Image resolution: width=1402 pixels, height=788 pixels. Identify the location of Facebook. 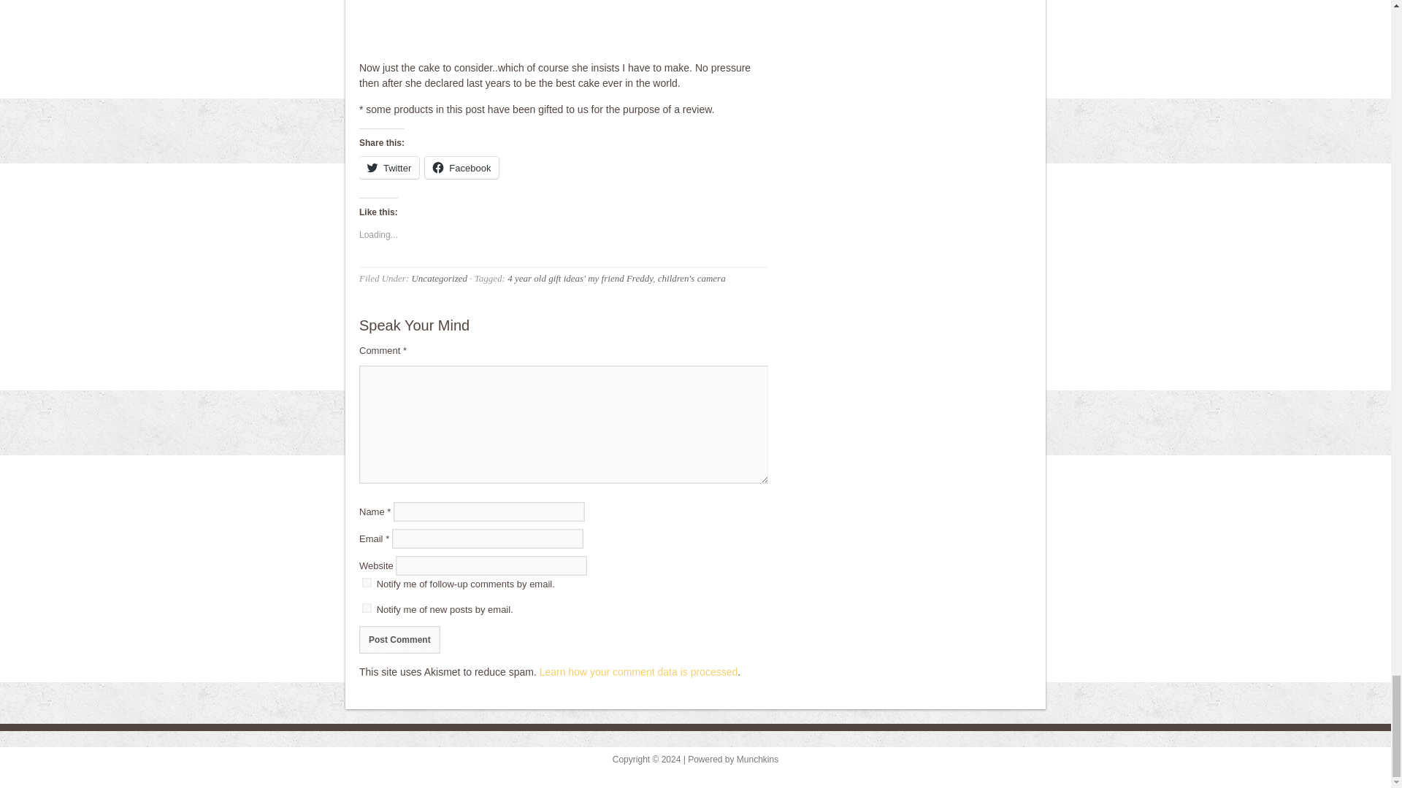
(461, 168).